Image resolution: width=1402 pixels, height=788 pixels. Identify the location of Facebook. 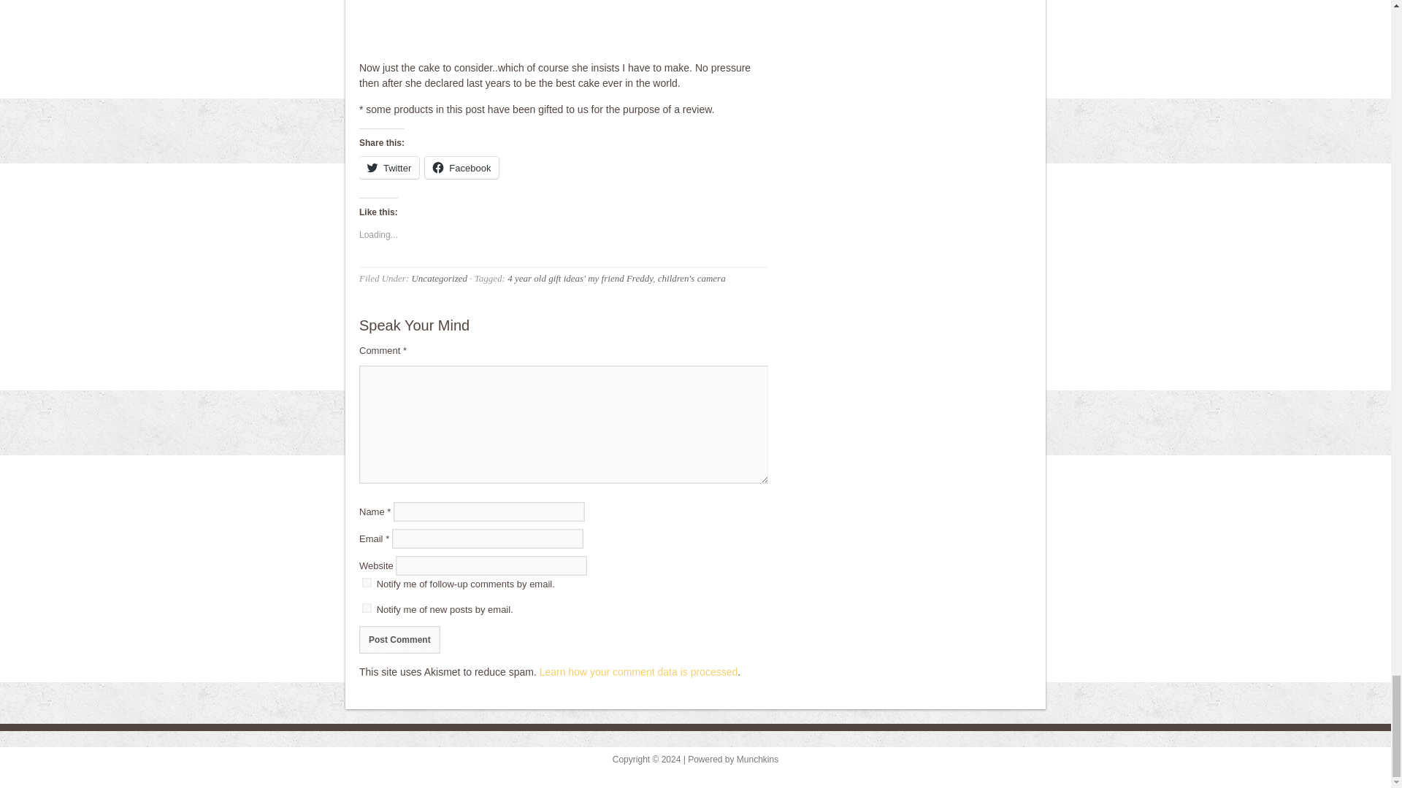
(461, 168).